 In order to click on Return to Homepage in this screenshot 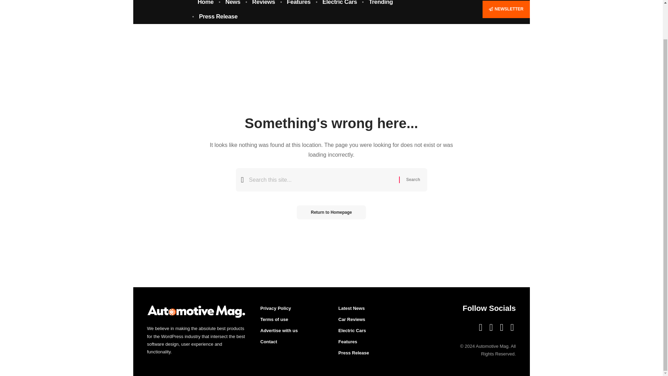, I will do `click(331, 212)`.